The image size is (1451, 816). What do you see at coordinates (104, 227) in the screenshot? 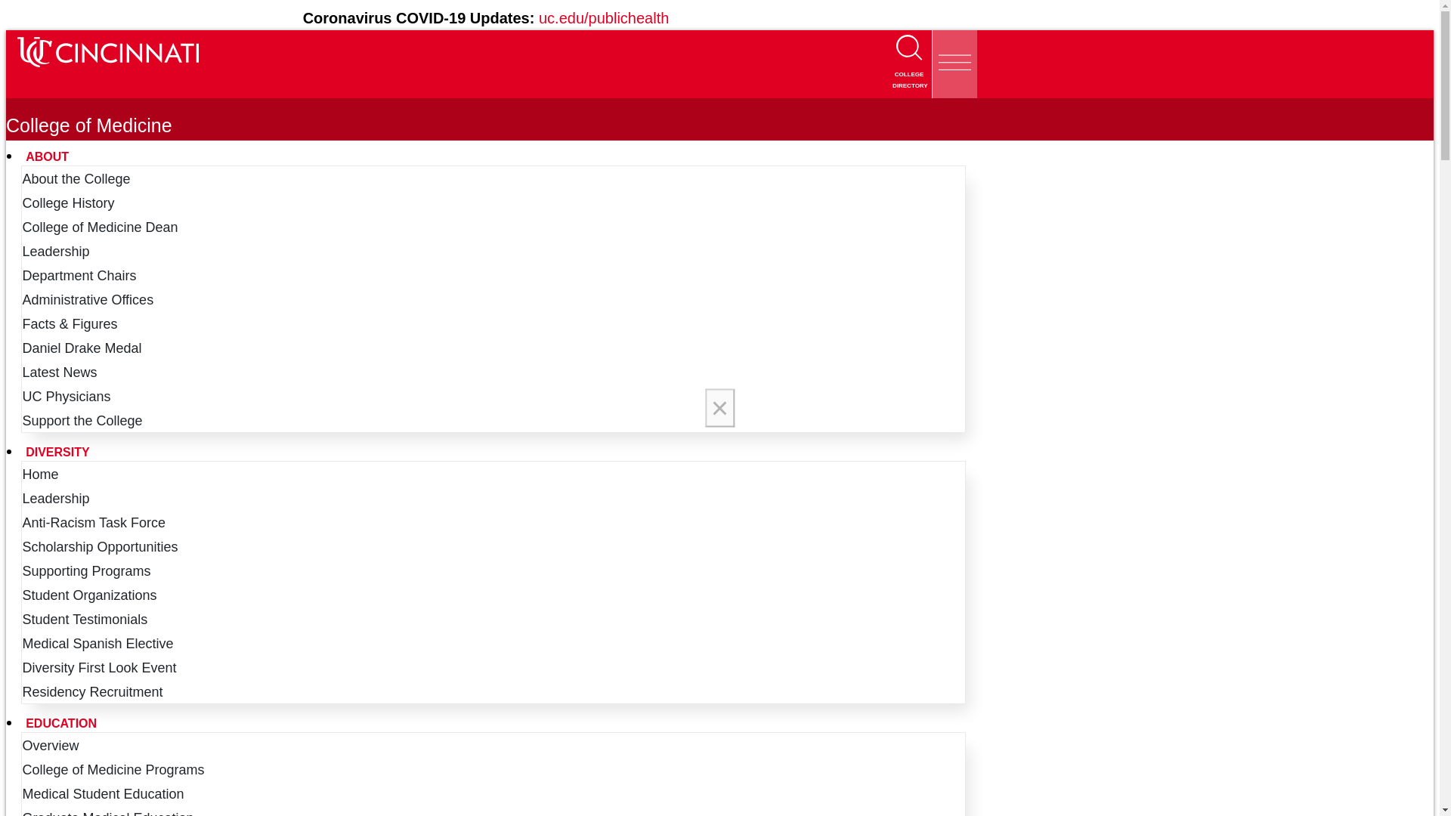
I see `College of Medicine Dean` at bounding box center [104, 227].